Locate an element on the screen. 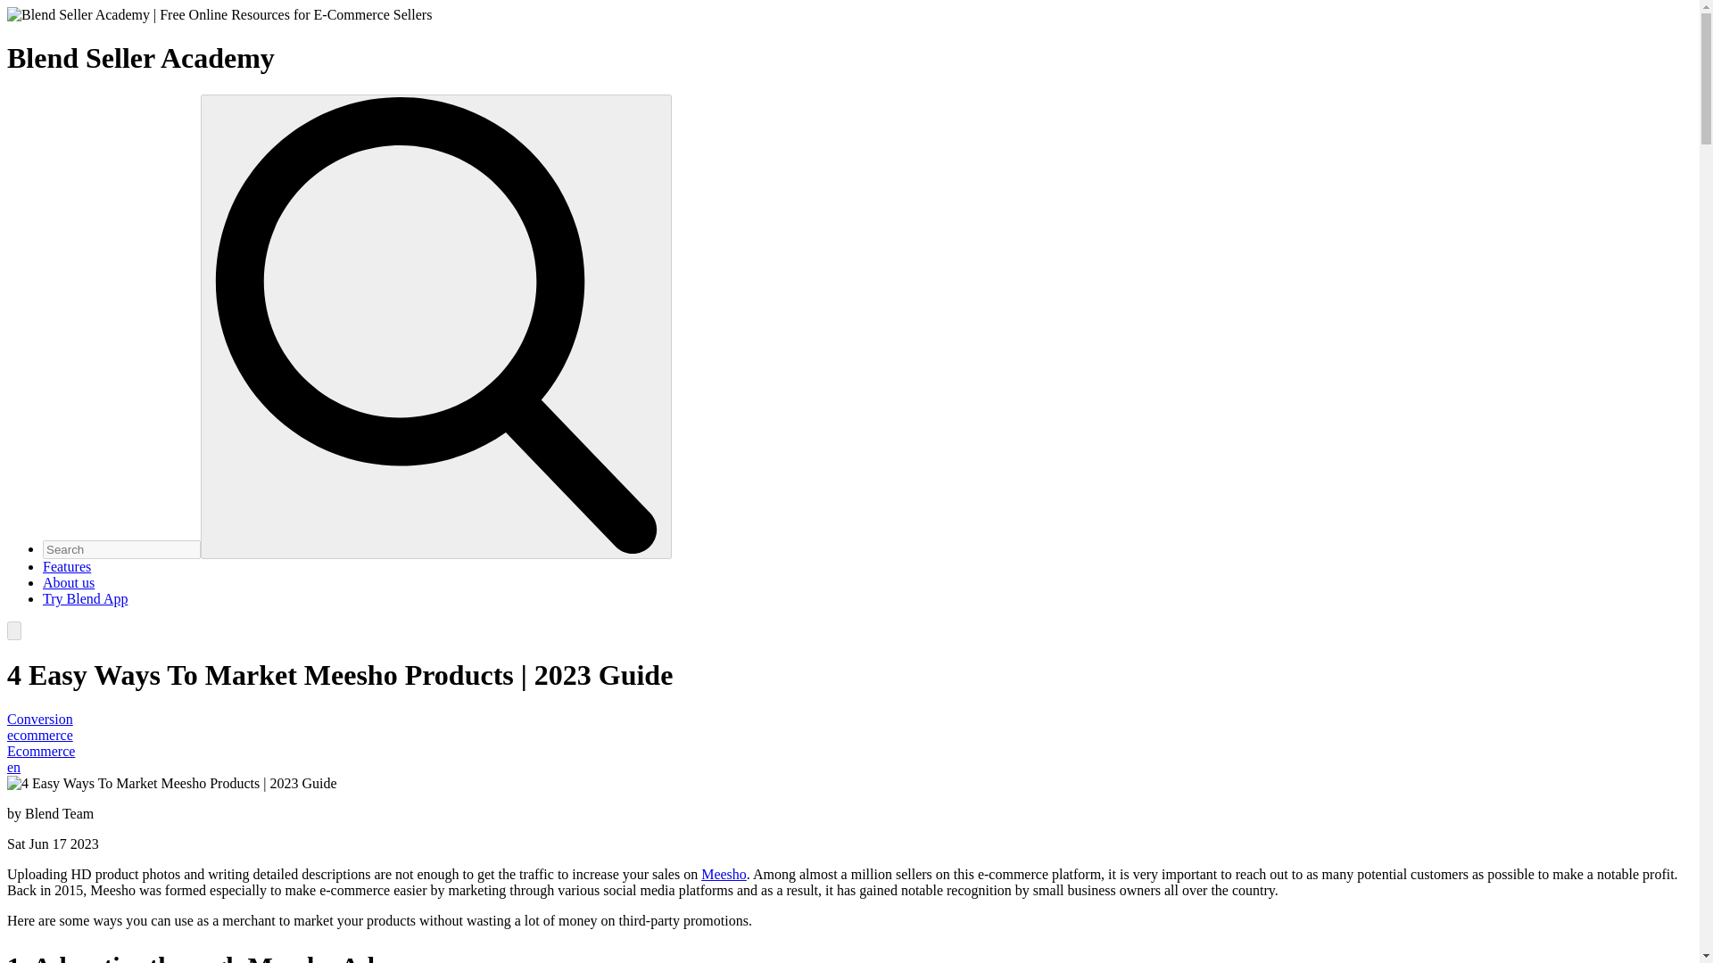  Conversion is located at coordinates (39, 719).